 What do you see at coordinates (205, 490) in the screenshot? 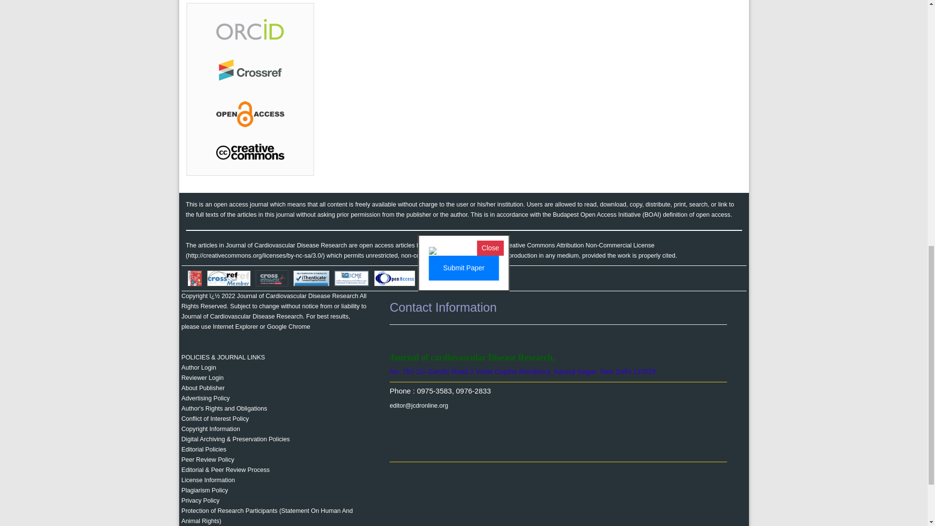
I see `Plagiarism Policy` at bounding box center [205, 490].